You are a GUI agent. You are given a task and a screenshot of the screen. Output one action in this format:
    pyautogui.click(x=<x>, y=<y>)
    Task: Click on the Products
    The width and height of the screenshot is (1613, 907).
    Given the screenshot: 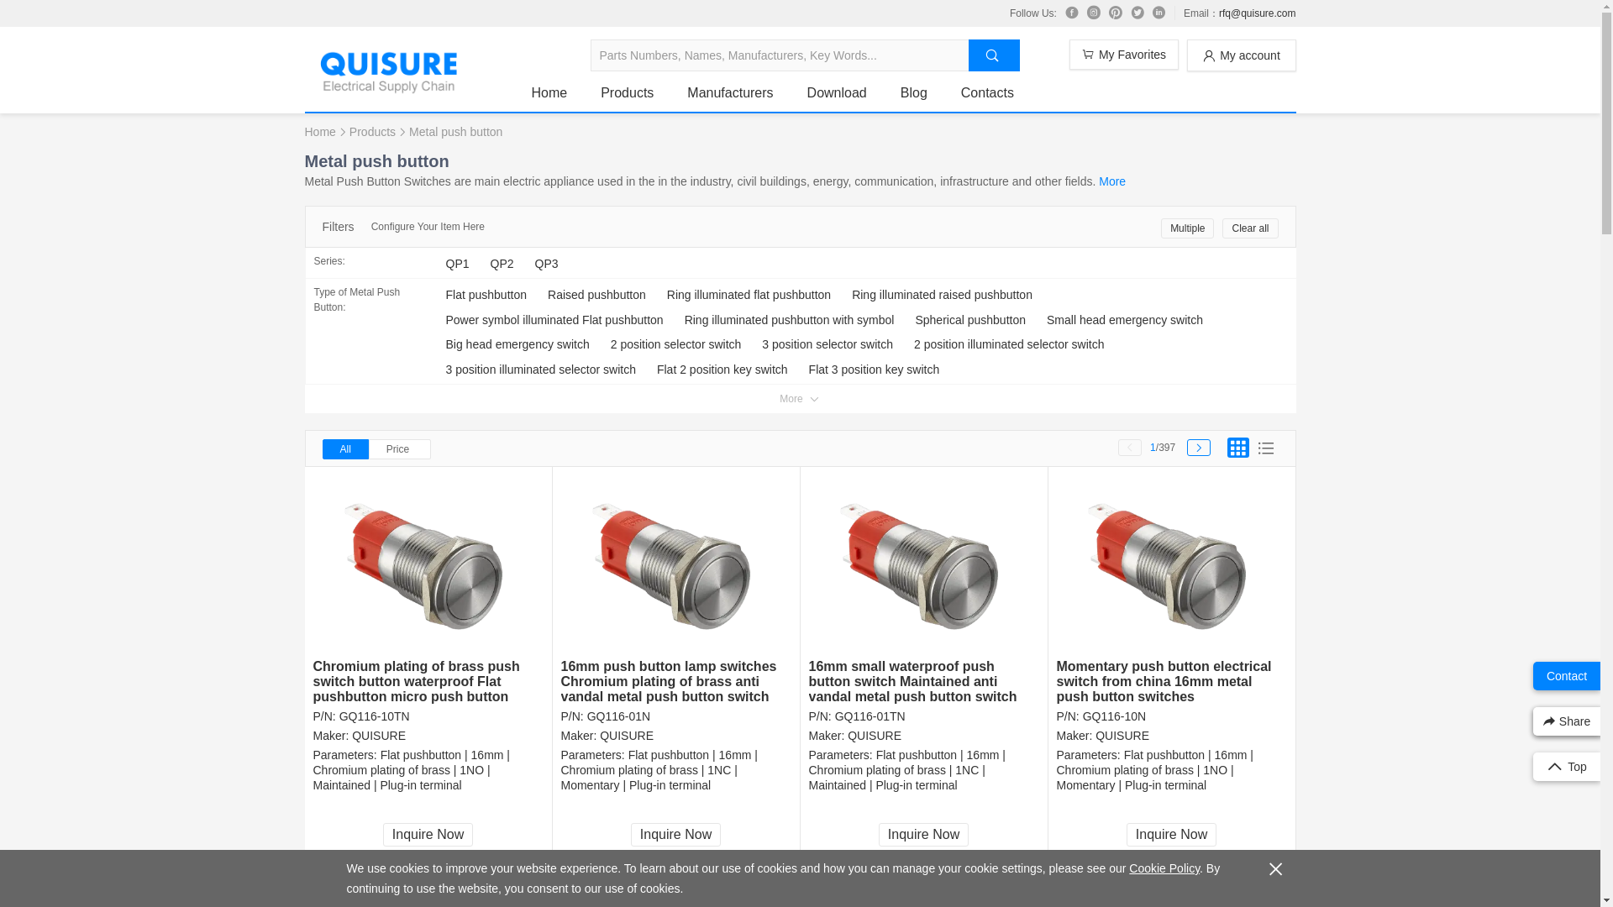 What is the action you would take?
    pyautogui.click(x=372, y=131)
    